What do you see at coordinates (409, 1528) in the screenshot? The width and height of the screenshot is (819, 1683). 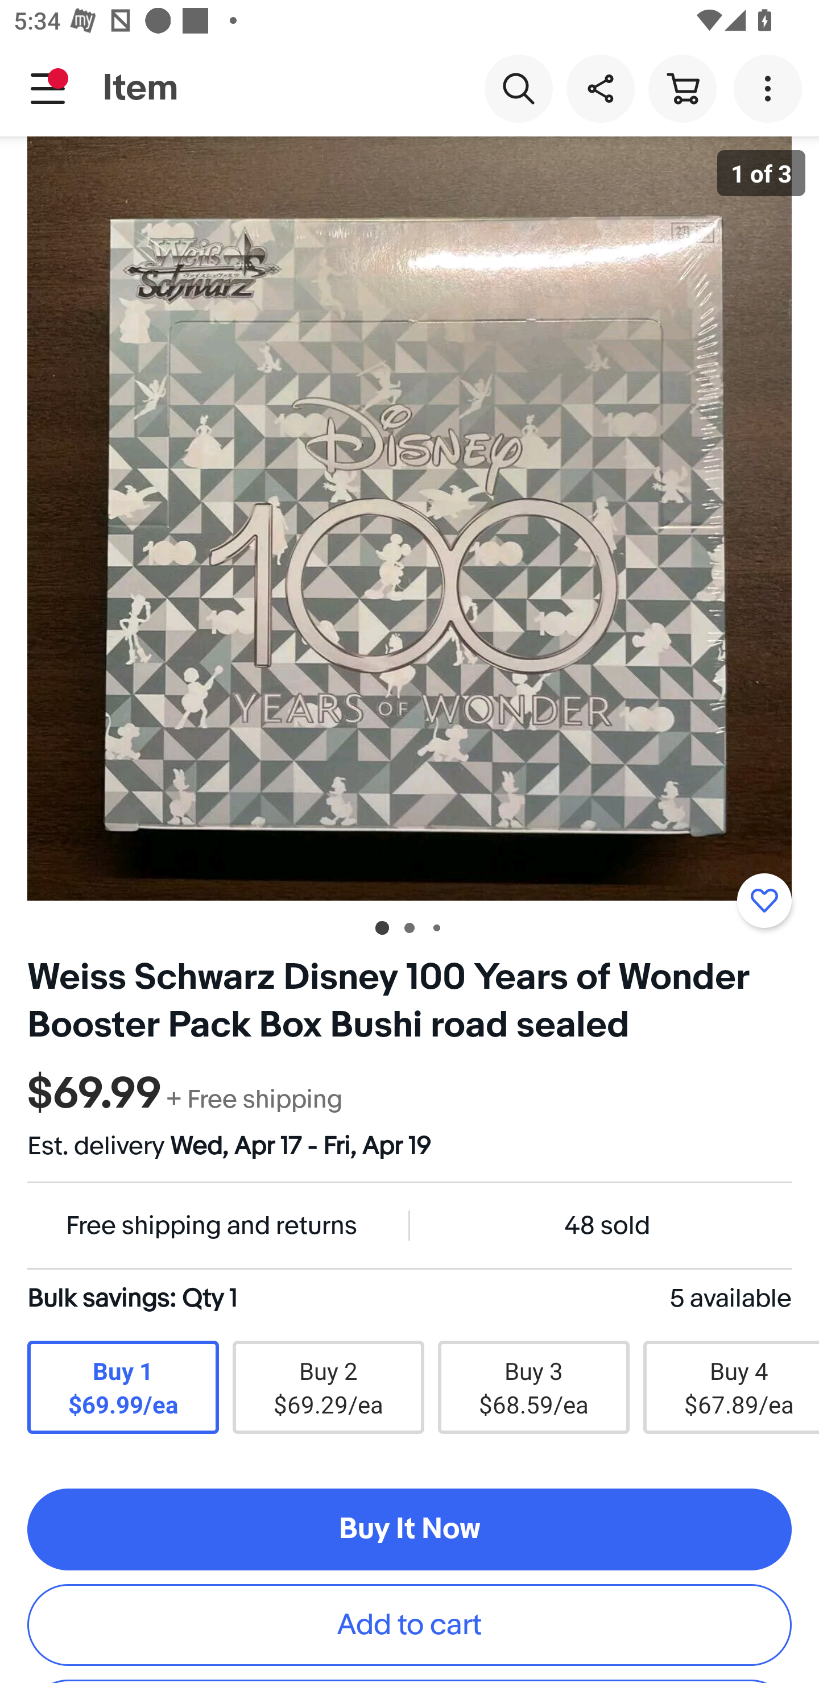 I see `Buy It Now` at bounding box center [409, 1528].